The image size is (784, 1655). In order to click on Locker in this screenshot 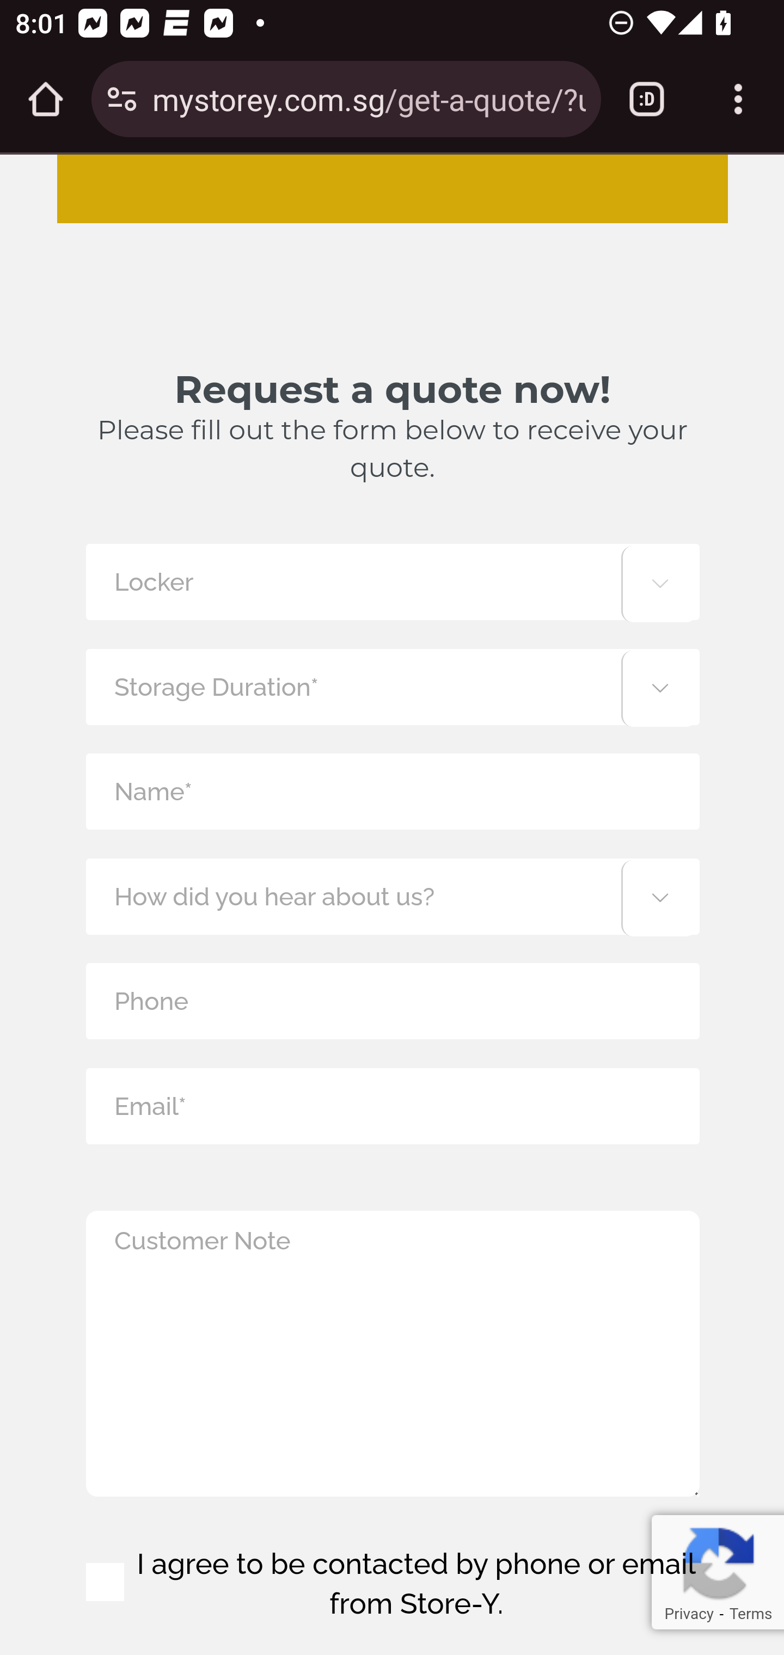, I will do `click(392, 581)`.